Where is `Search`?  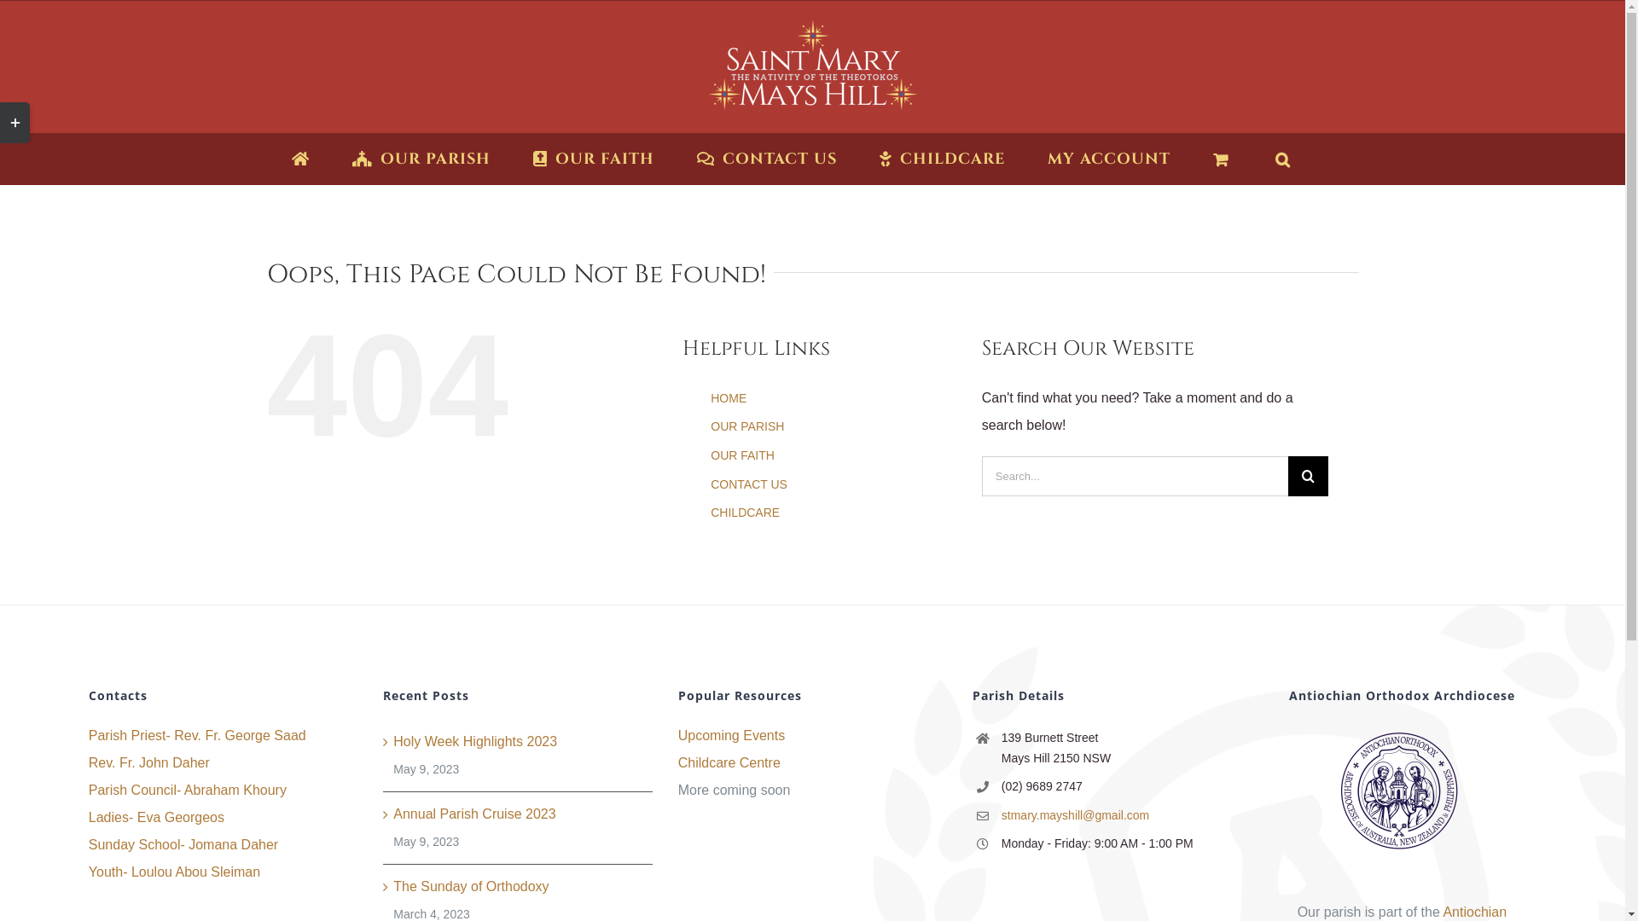 Search is located at coordinates (1283, 159).